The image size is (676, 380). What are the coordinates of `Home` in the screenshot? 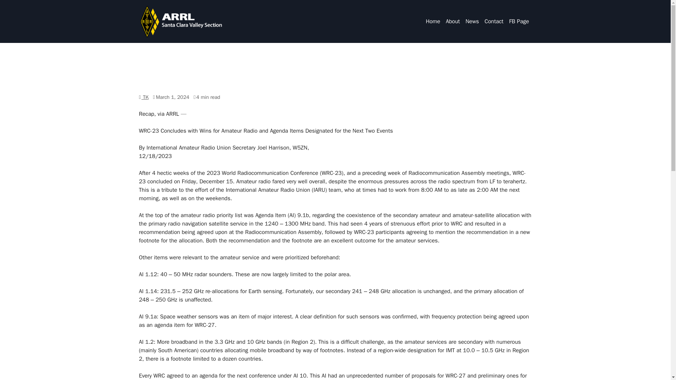 It's located at (433, 21).